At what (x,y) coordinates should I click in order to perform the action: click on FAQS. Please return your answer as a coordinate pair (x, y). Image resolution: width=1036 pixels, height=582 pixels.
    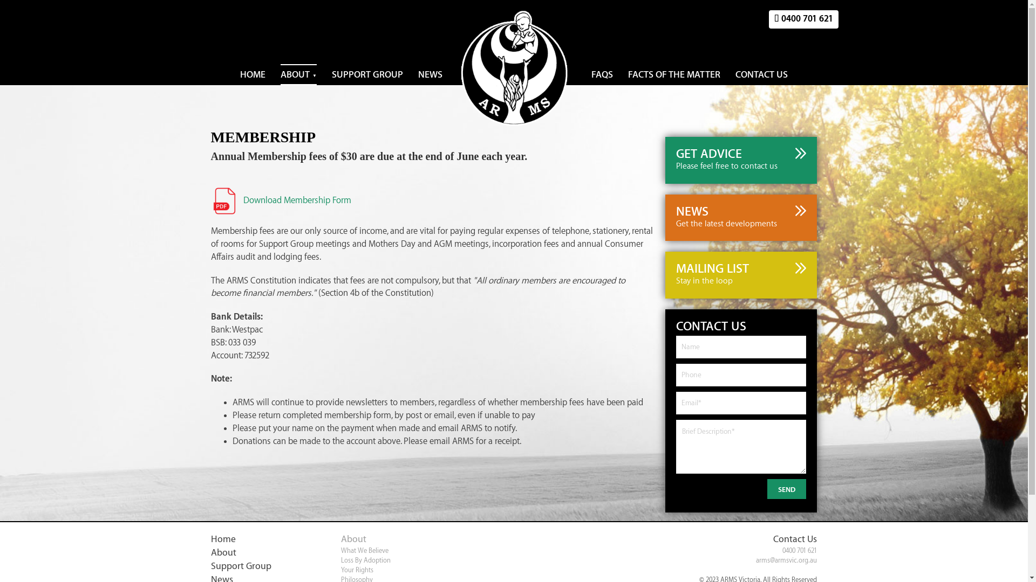
    Looking at the image, I should click on (602, 74).